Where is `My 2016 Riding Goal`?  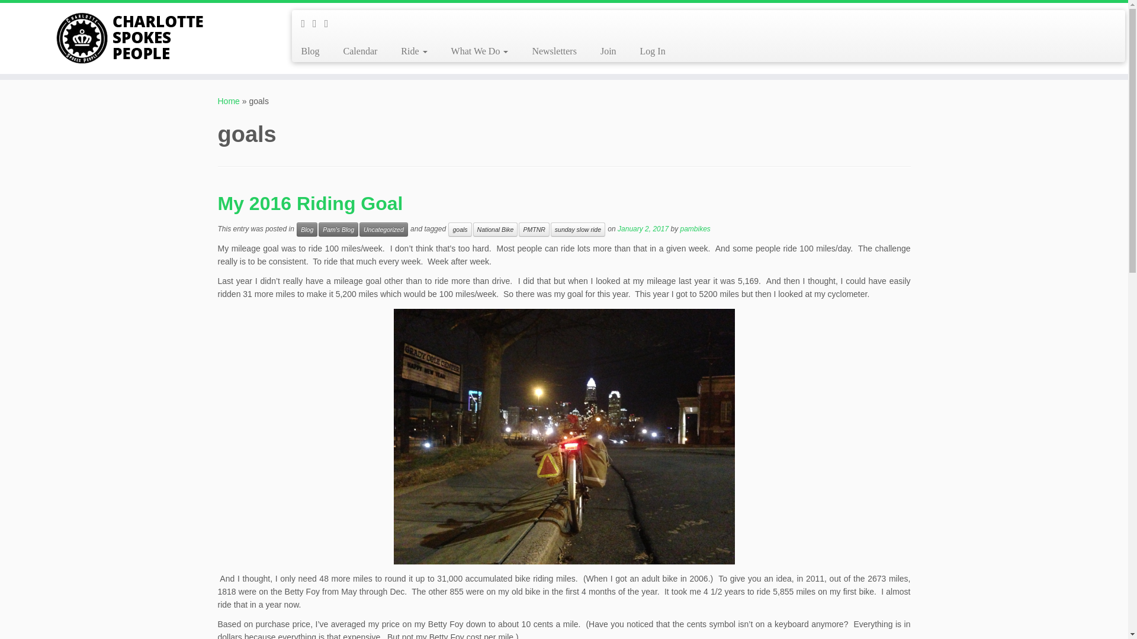
My 2016 Riding Goal is located at coordinates (310, 204).